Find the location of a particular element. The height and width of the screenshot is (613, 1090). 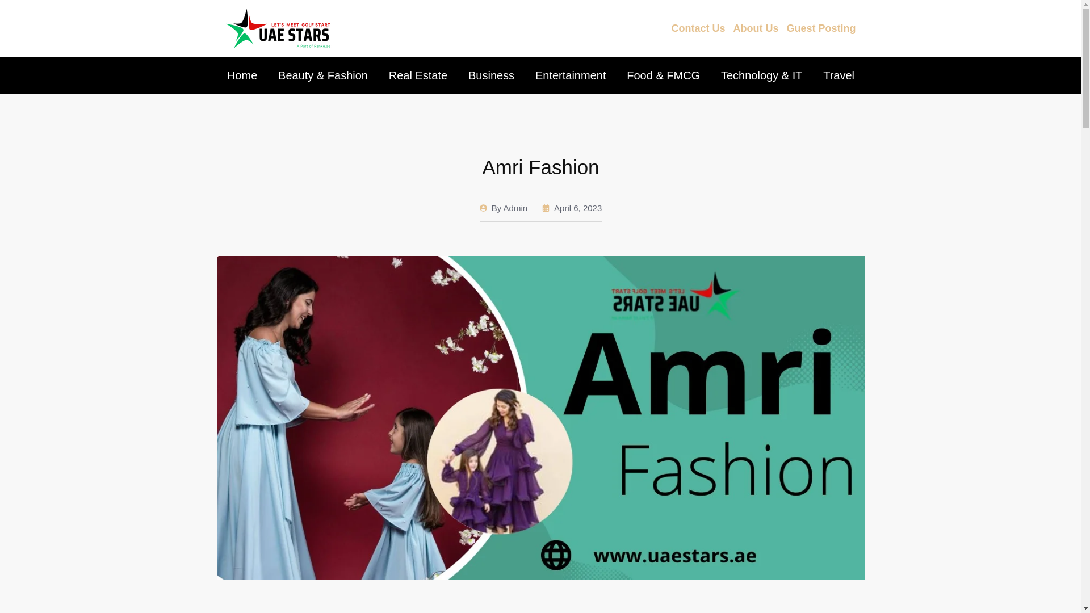

About Us is located at coordinates (756, 28).